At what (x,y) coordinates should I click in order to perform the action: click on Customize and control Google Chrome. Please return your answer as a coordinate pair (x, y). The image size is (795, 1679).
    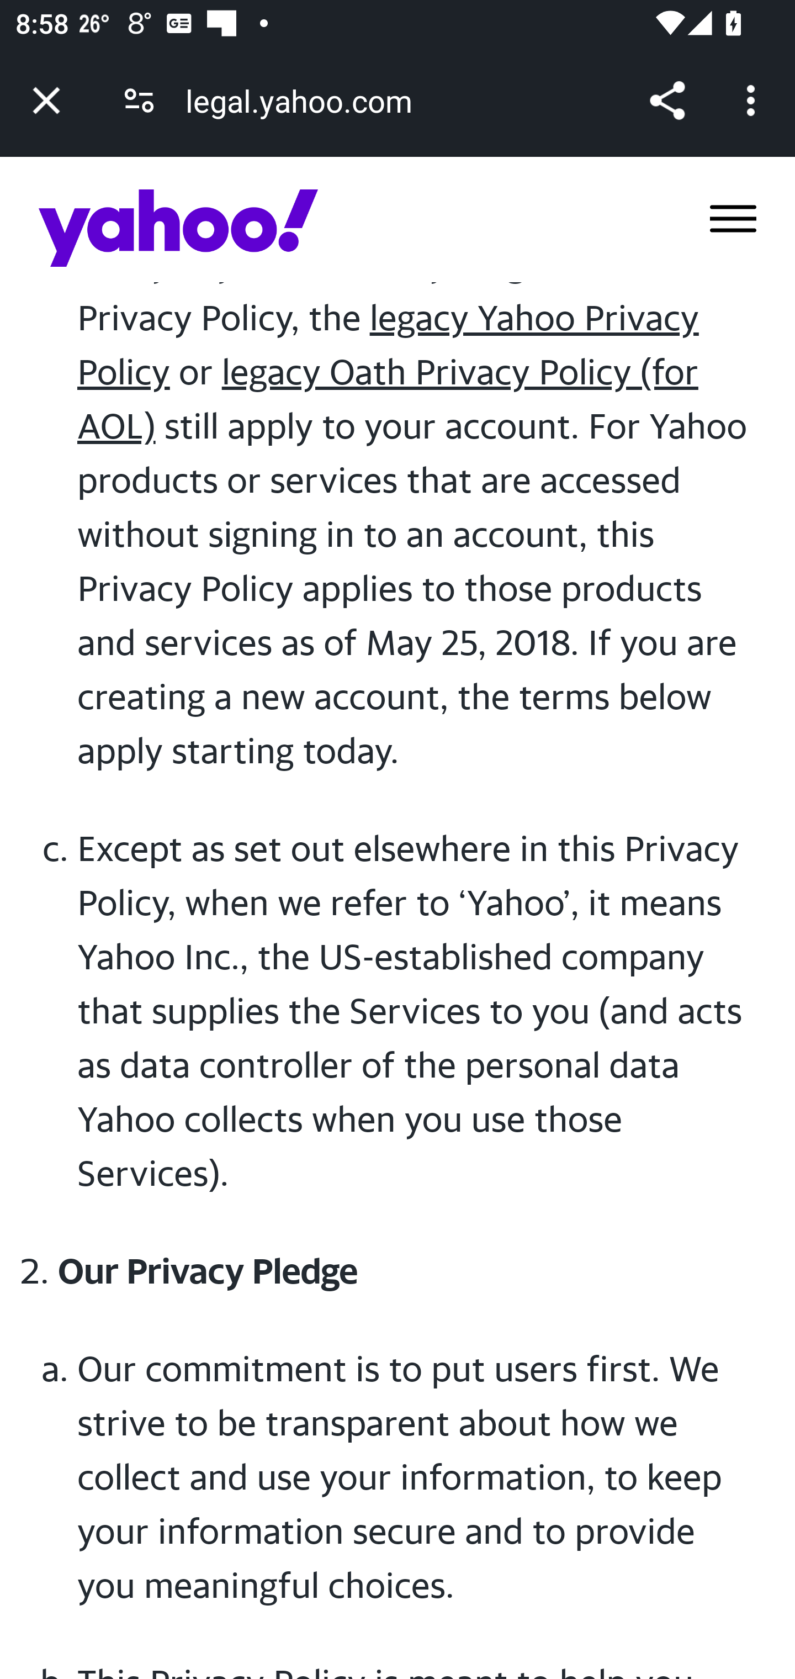
    Looking at the image, I should click on (754, 101).